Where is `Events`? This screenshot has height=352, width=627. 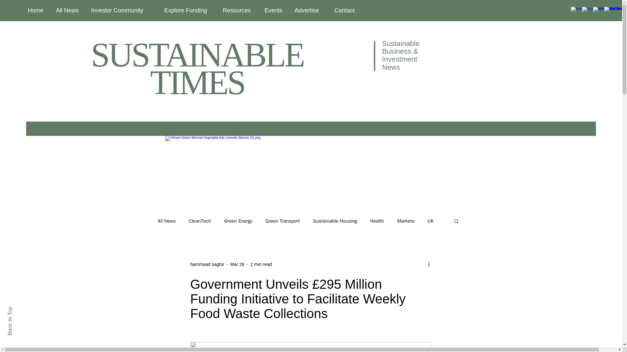 Events is located at coordinates (274, 10).